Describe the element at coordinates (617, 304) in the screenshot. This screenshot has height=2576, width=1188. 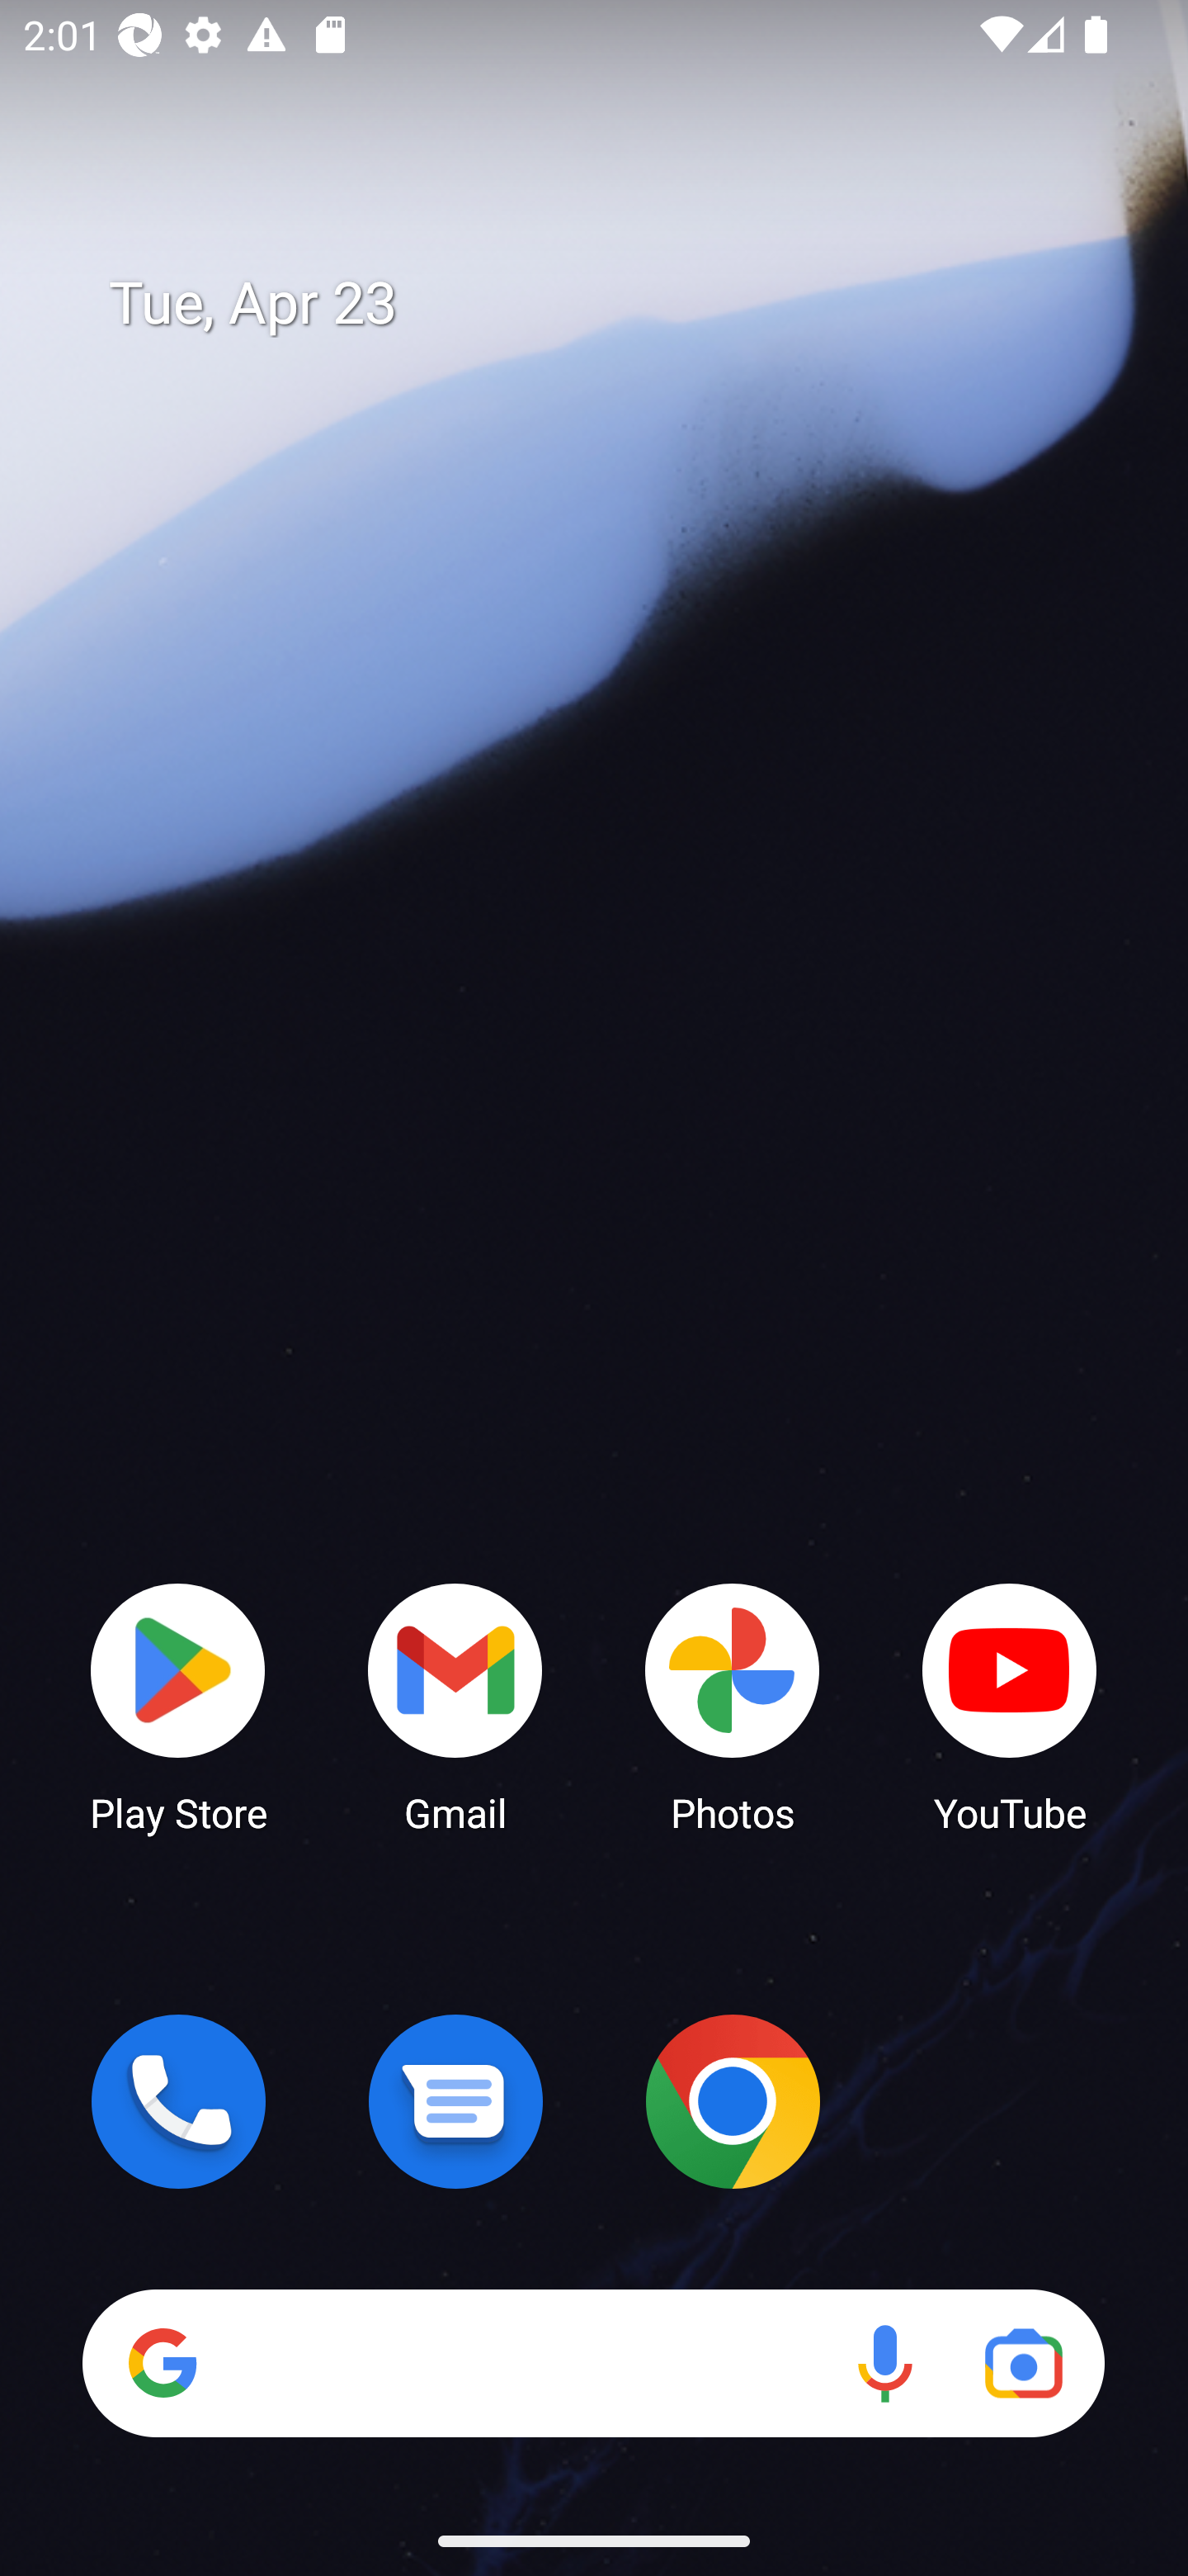
I see `Tue, Apr 23` at that location.